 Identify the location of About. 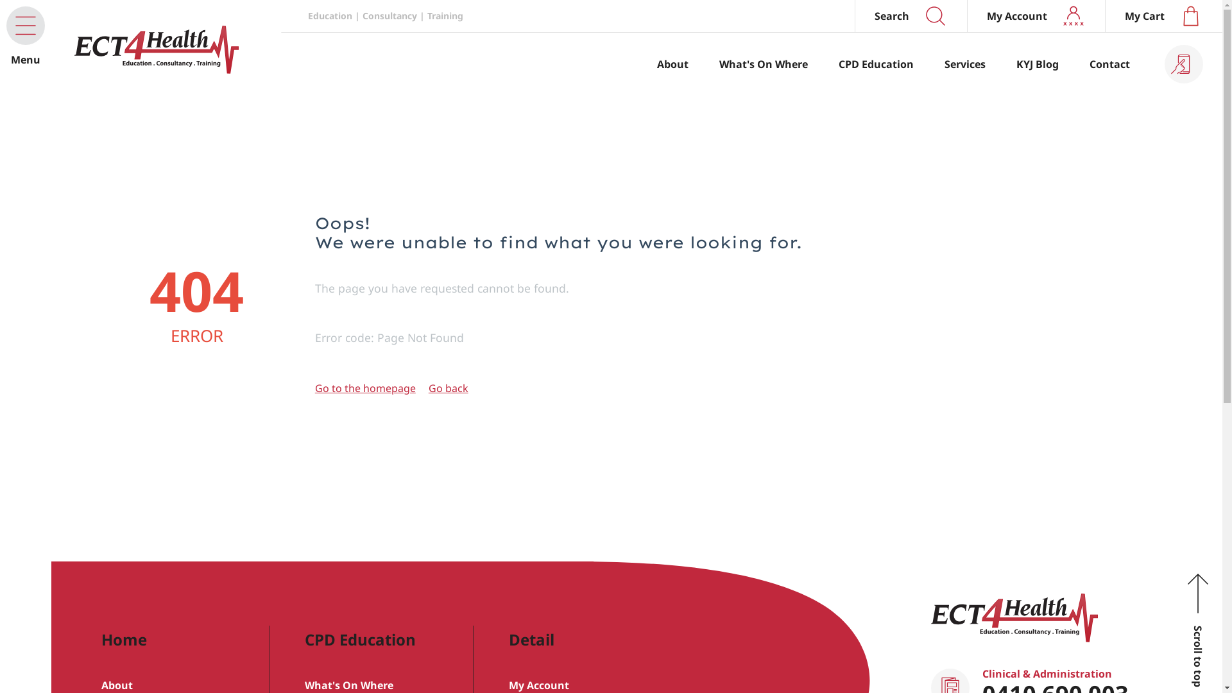
(672, 64).